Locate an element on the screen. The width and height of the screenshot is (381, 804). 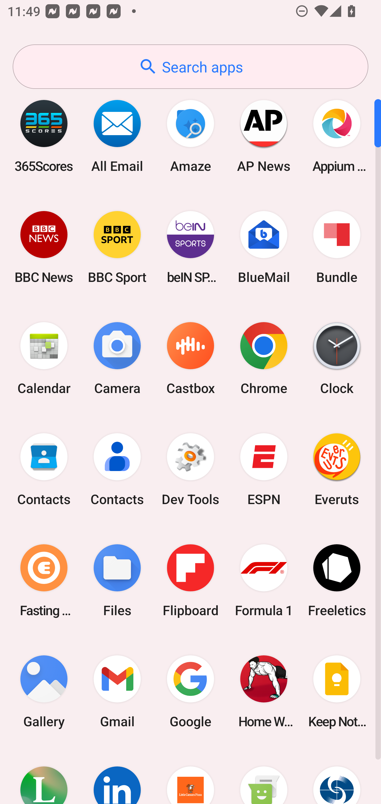
Everuts is located at coordinates (337, 469).